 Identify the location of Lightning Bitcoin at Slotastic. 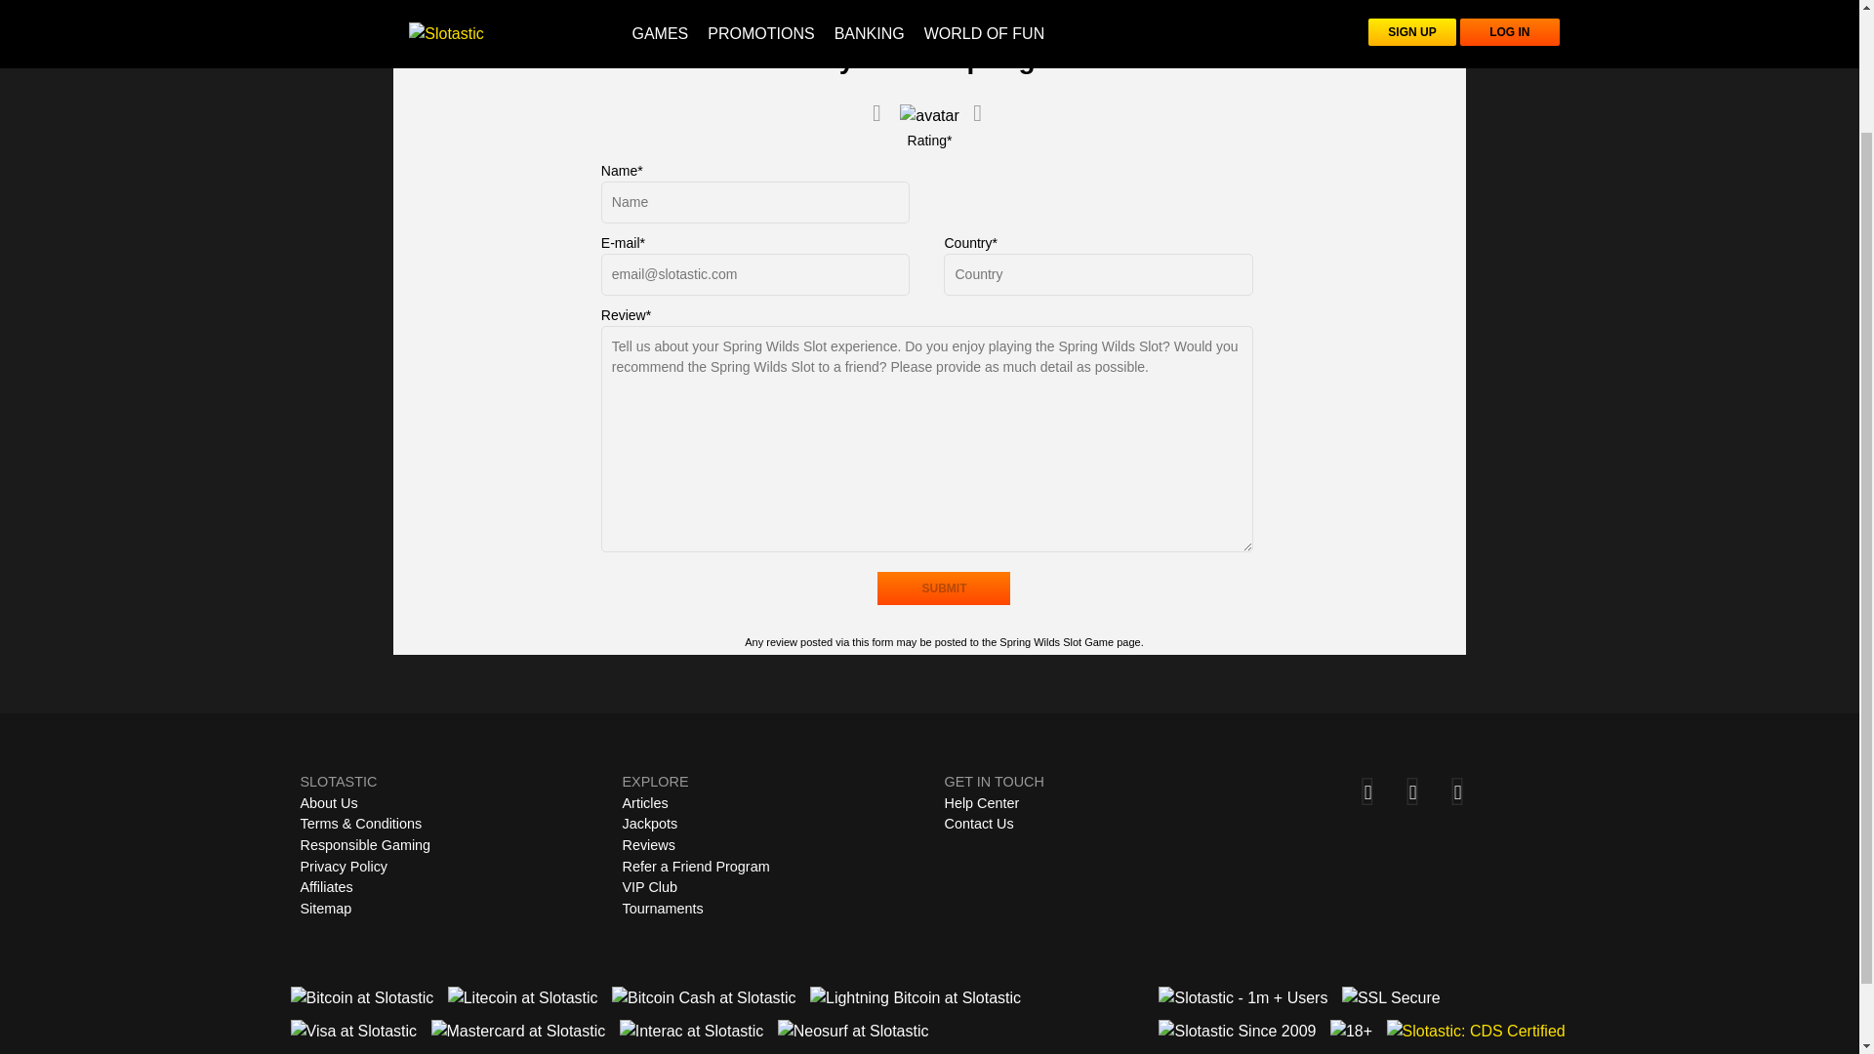
(916, 997).